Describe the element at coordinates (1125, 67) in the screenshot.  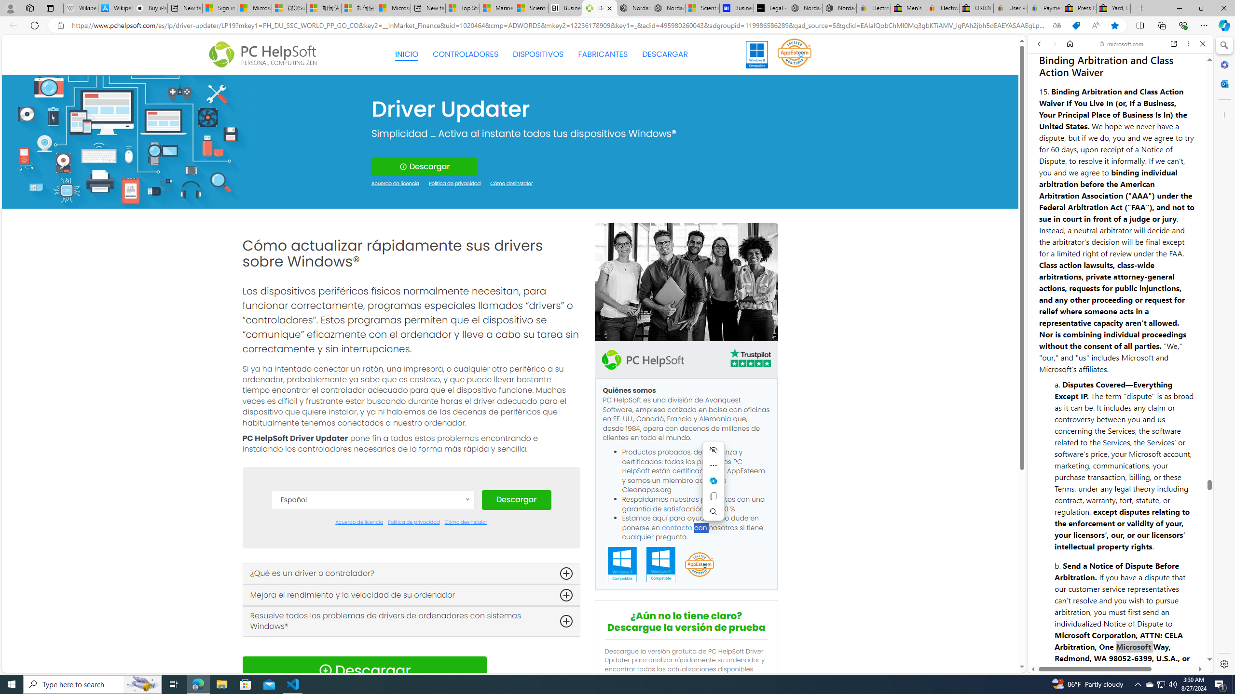
I see `Search the web` at that location.